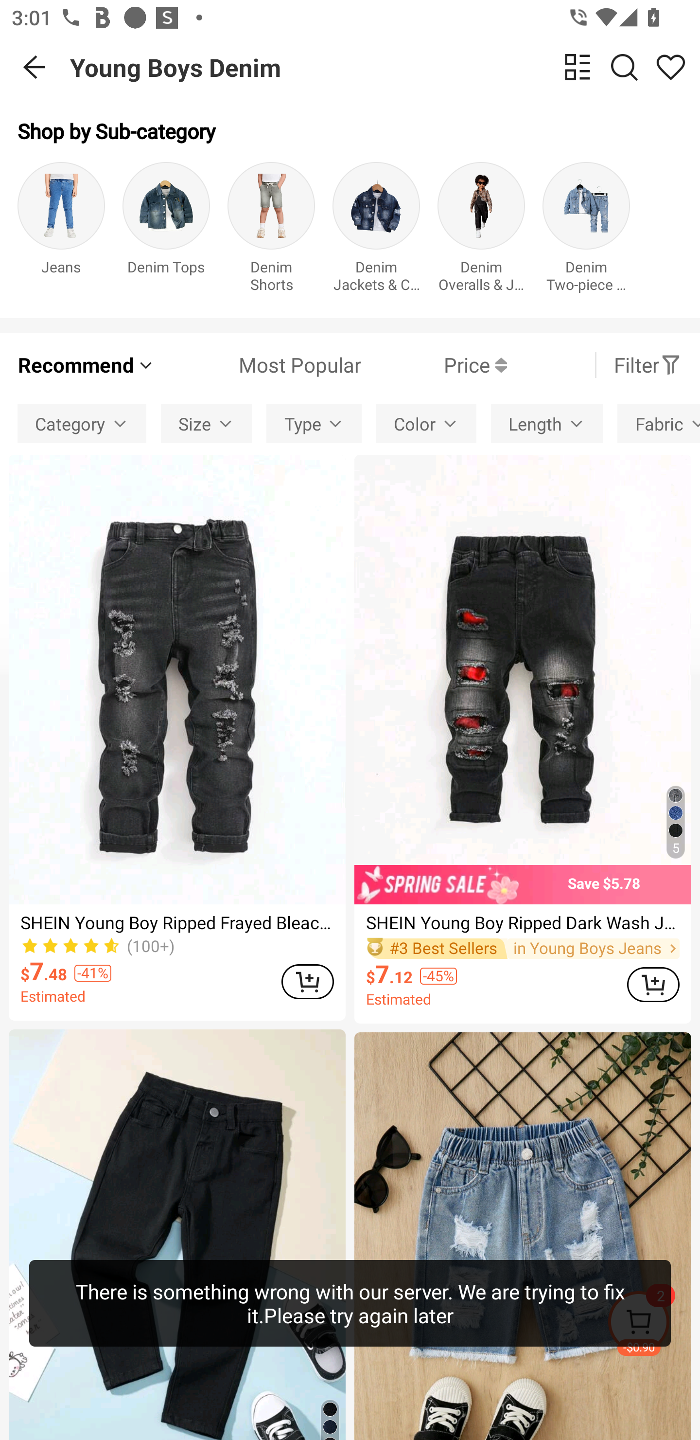 Image resolution: width=700 pixels, height=1440 pixels. What do you see at coordinates (624, 67) in the screenshot?
I see `Search` at bounding box center [624, 67].